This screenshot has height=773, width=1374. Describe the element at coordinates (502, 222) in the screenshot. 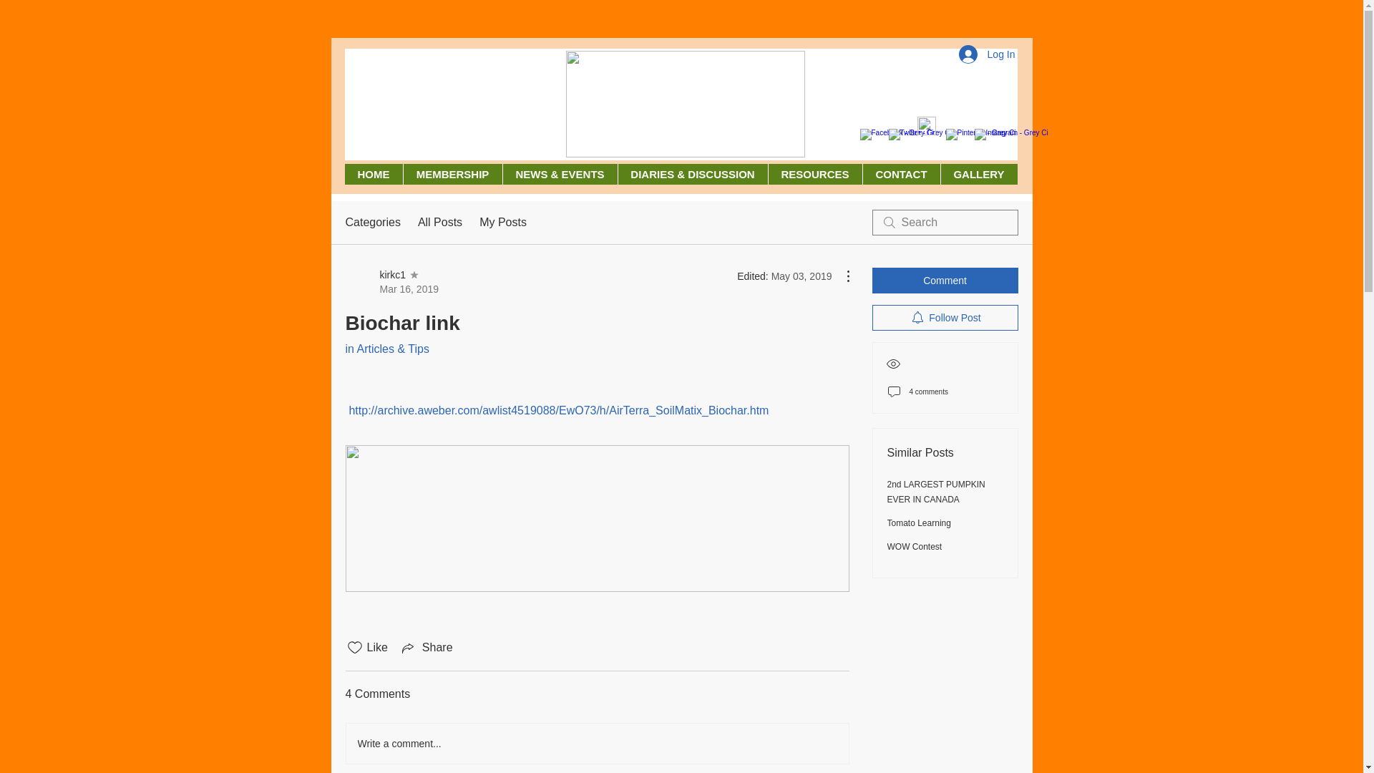

I see `My Posts` at that location.